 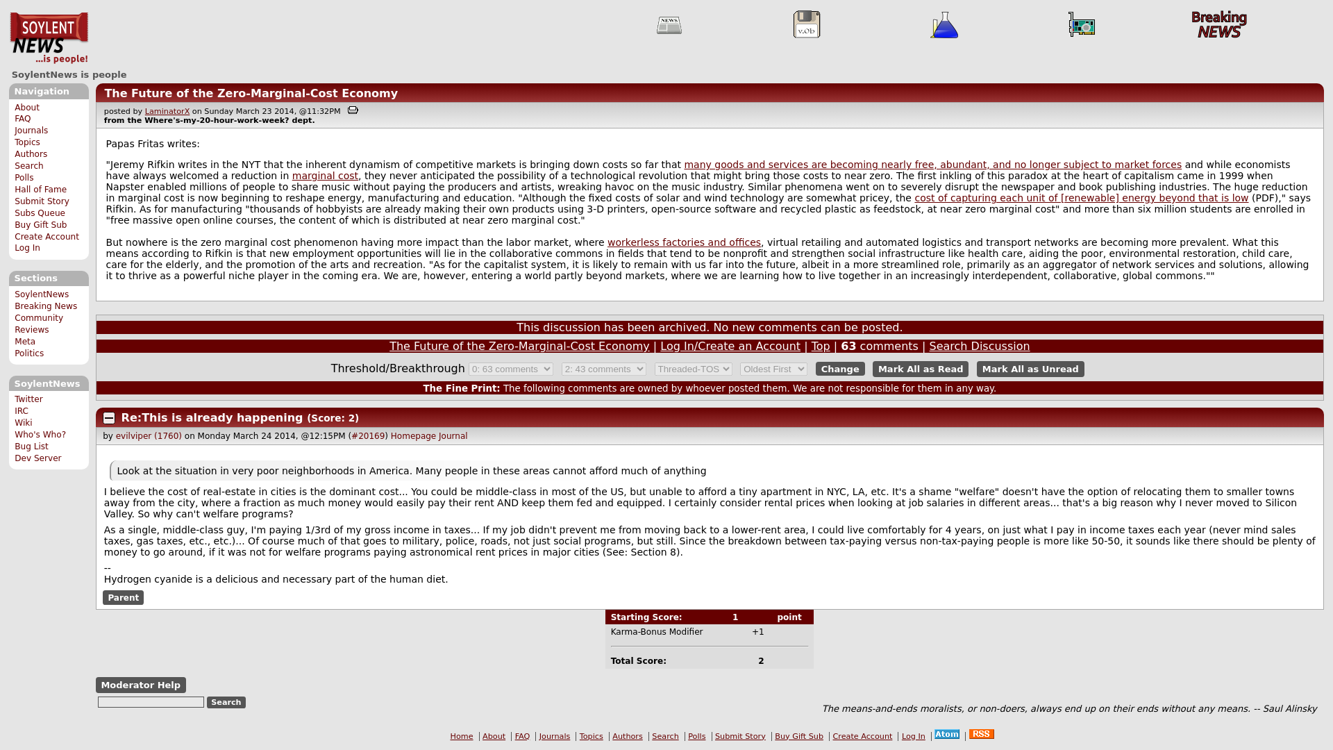 What do you see at coordinates (27, 142) in the screenshot?
I see `Topics` at bounding box center [27, 142].